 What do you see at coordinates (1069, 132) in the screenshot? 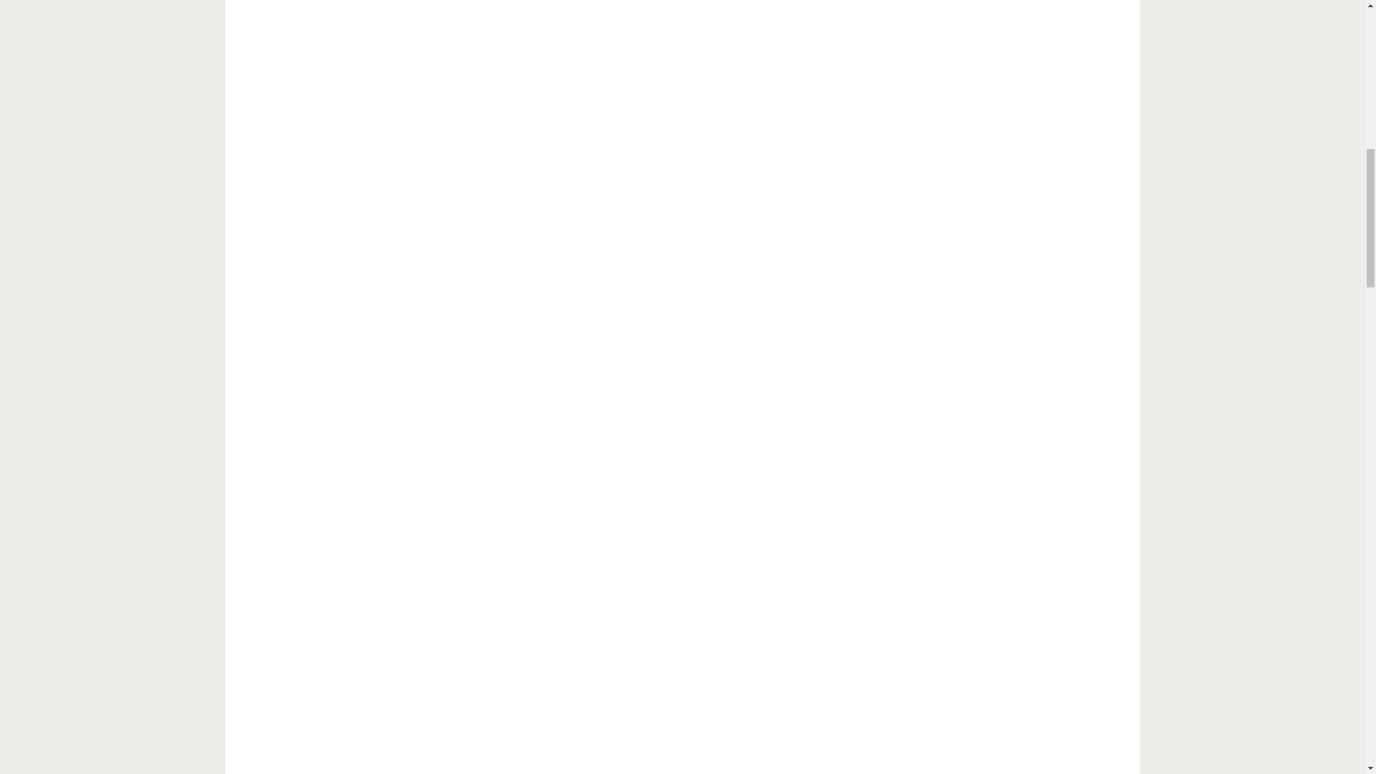
I see `Add to Cart` at bounding box center [1069, 132].